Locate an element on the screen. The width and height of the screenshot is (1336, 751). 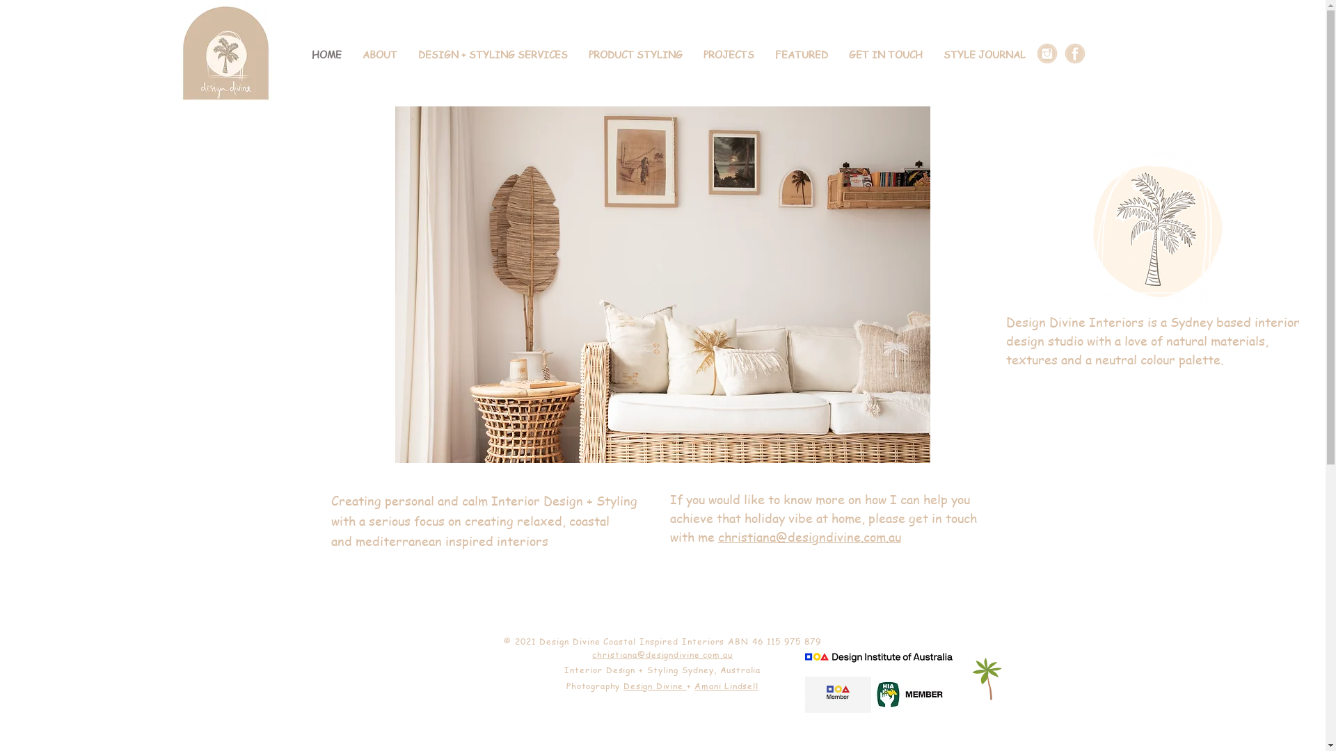
Amani Lindsell is located at coordinates (726, 686).